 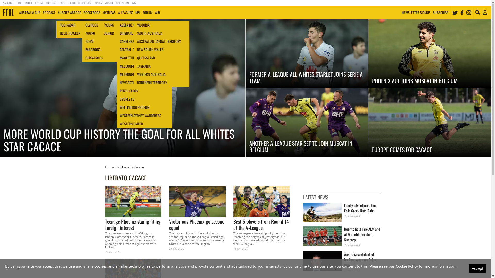 What do you see at coordinates (307, 54) in the screenshot?
I see `FORMER A-LEAGUE ALL WHITES STARLET JOINS SERIE A TEAM` at bounding box center [307, 54].